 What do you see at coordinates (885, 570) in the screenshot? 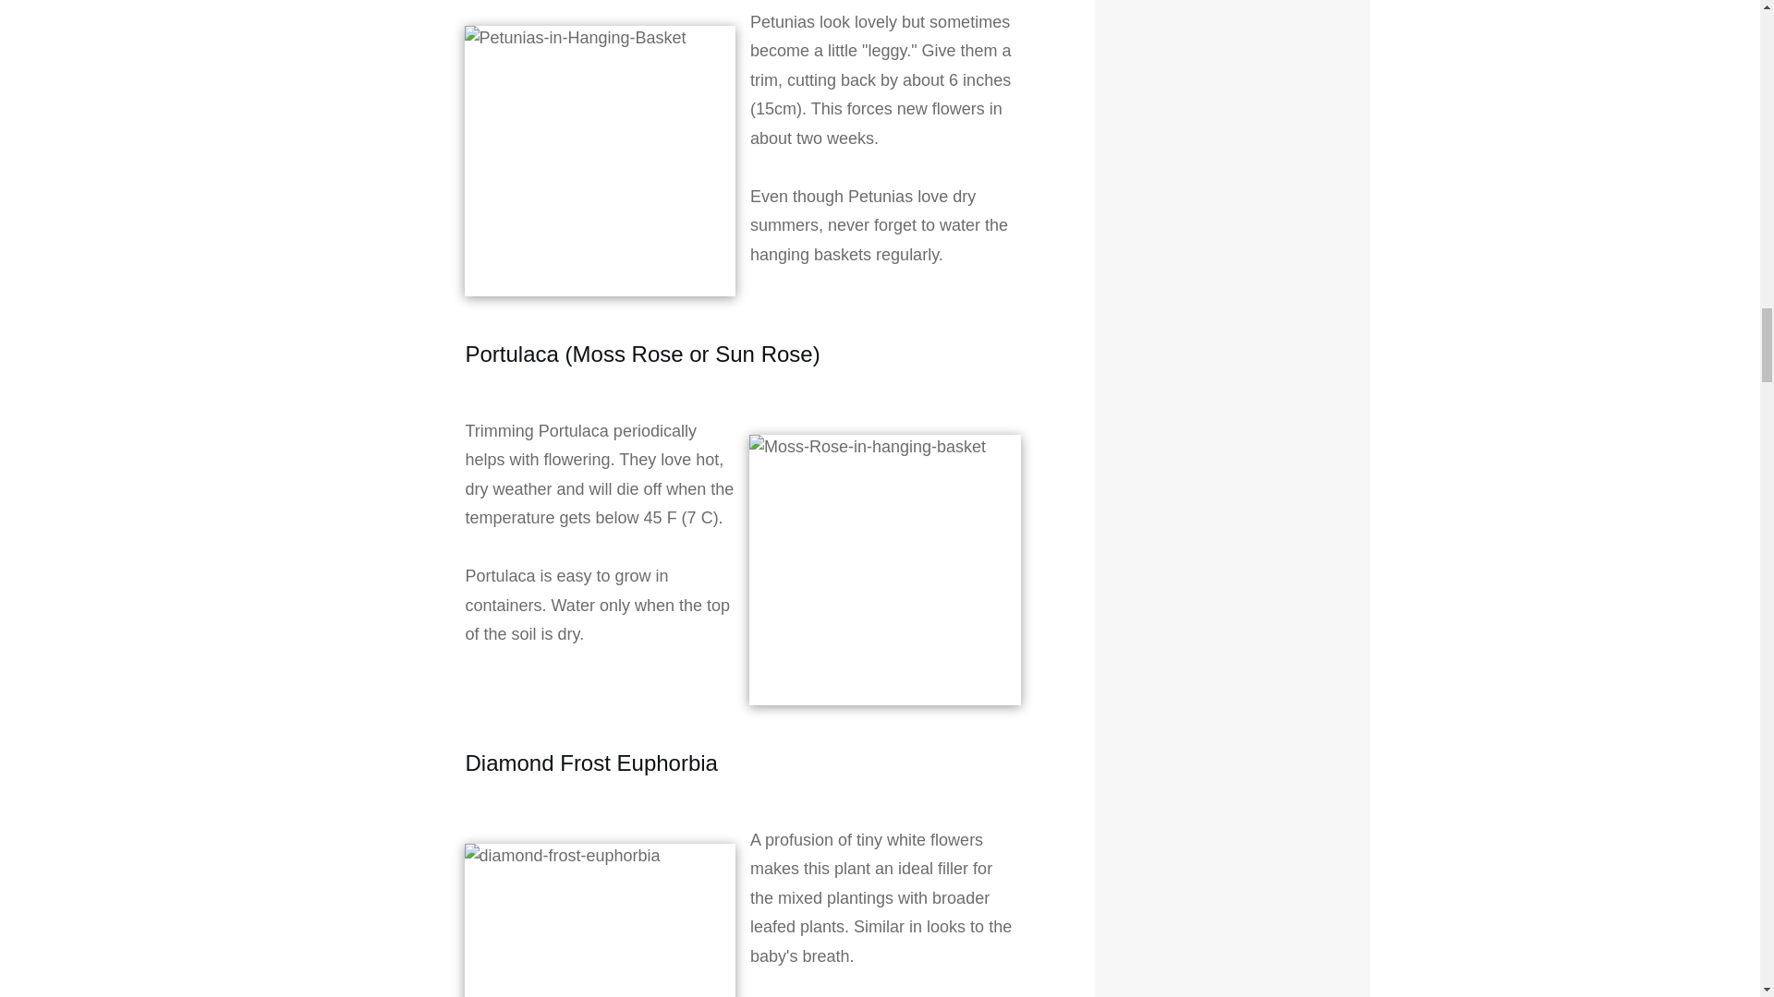
I see `Moss-Rose-in-hanging-basket` at bounding box center [885, 570].